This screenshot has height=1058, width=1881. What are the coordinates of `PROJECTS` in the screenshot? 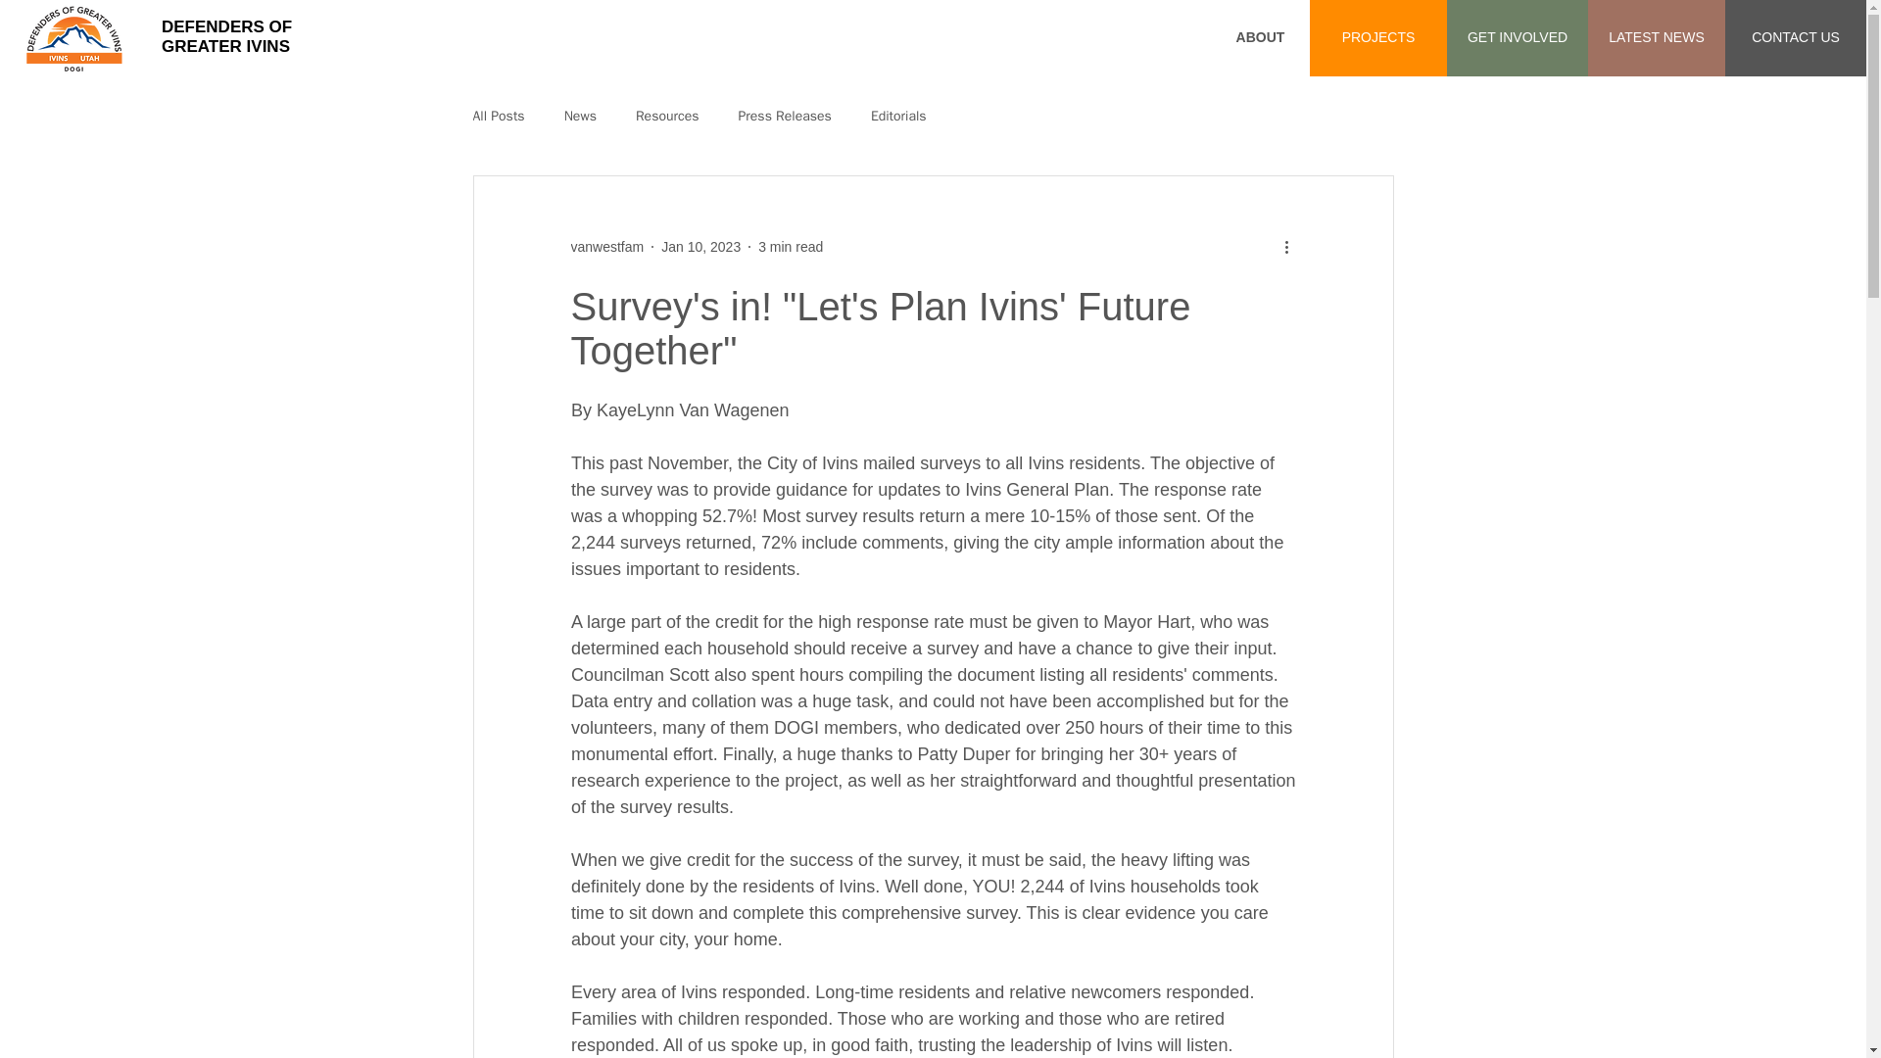 It's located at (898, 117).